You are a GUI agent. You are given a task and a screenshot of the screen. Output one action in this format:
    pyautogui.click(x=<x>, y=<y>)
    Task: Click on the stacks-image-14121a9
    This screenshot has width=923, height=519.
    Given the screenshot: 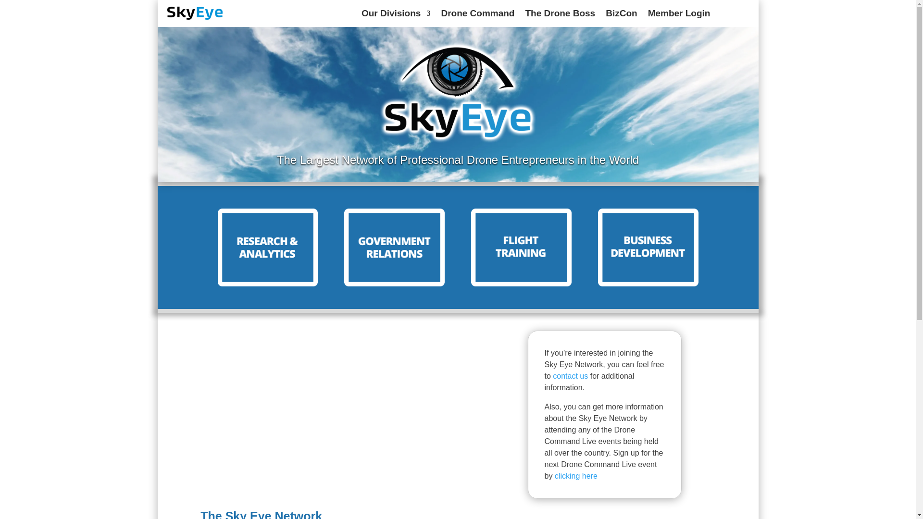 What is the action you would take?
    pyautogui.click(x=521, y=247)
    